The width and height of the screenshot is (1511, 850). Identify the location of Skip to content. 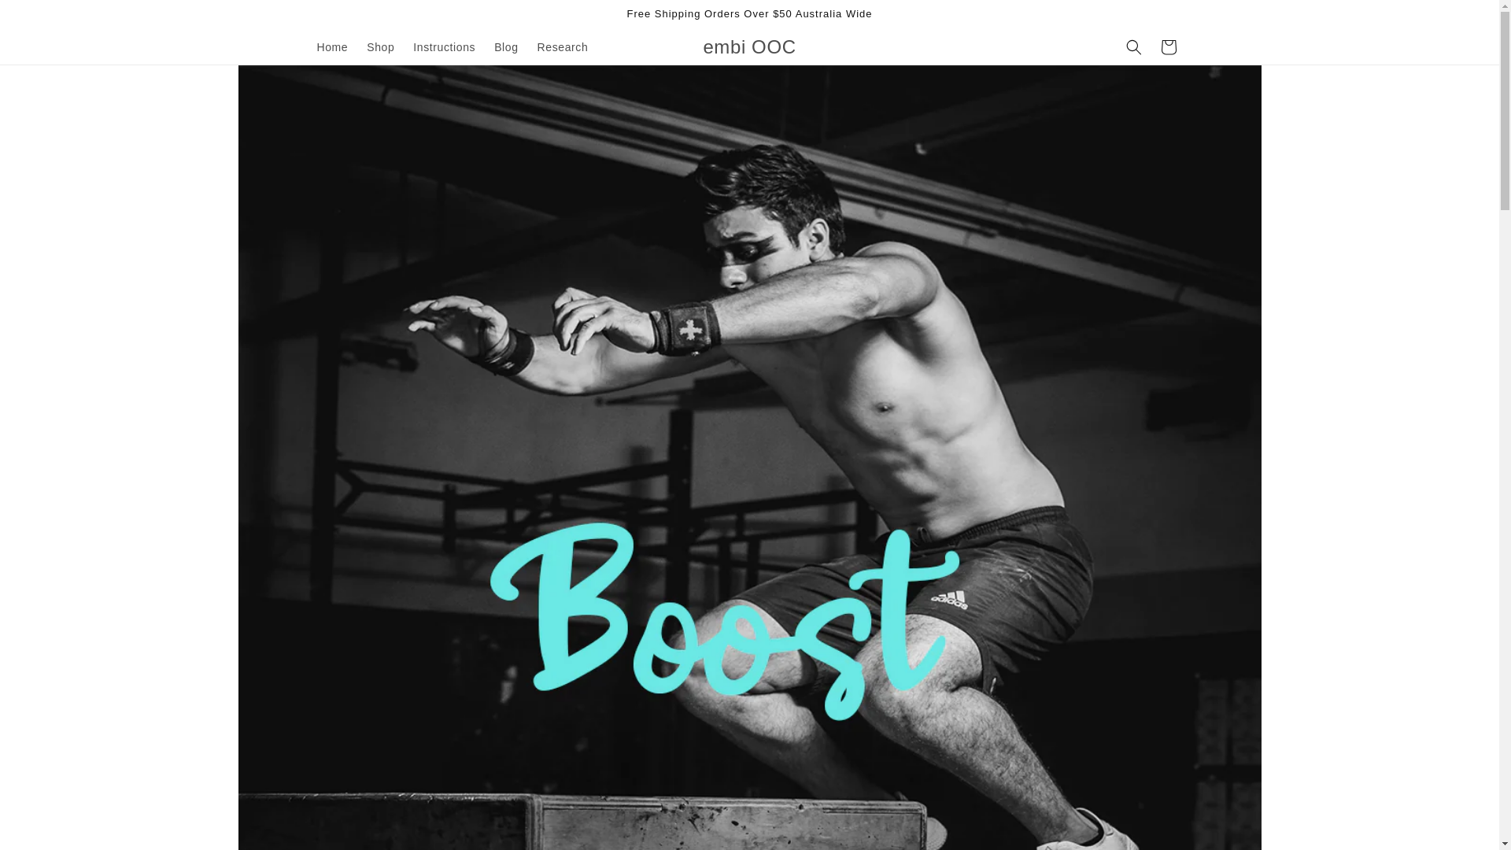
(47, 18).